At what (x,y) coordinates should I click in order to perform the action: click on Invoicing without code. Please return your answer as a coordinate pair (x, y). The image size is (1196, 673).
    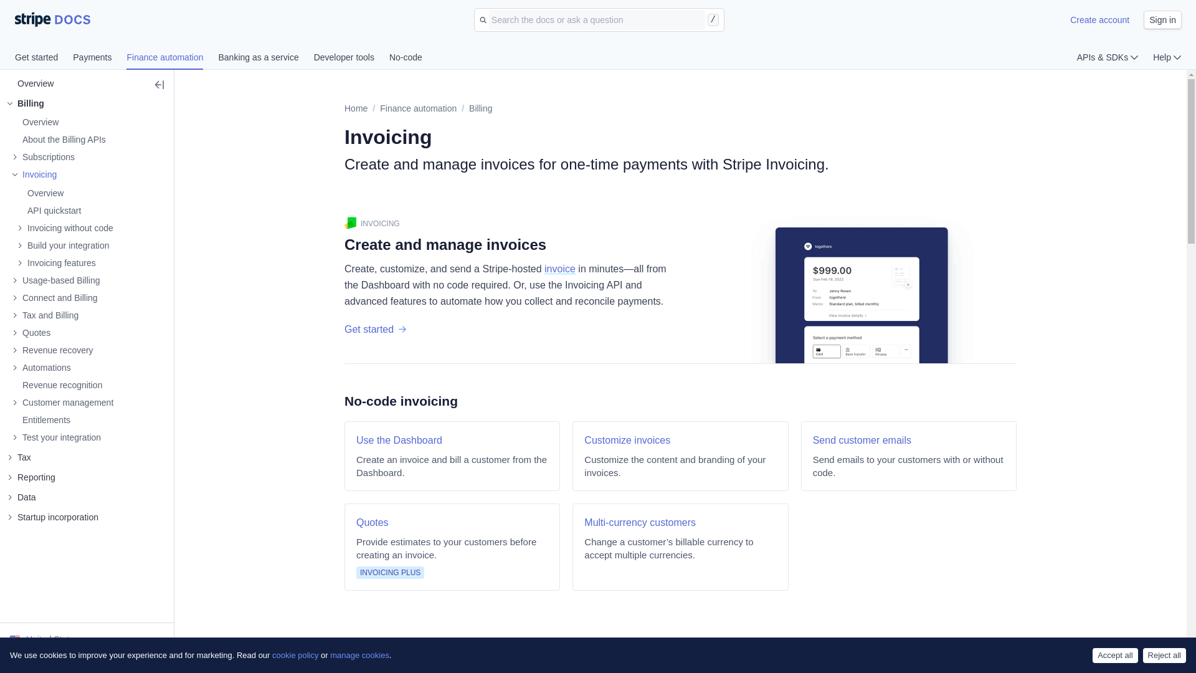
    Looking at the image, I should click on (65, 228).